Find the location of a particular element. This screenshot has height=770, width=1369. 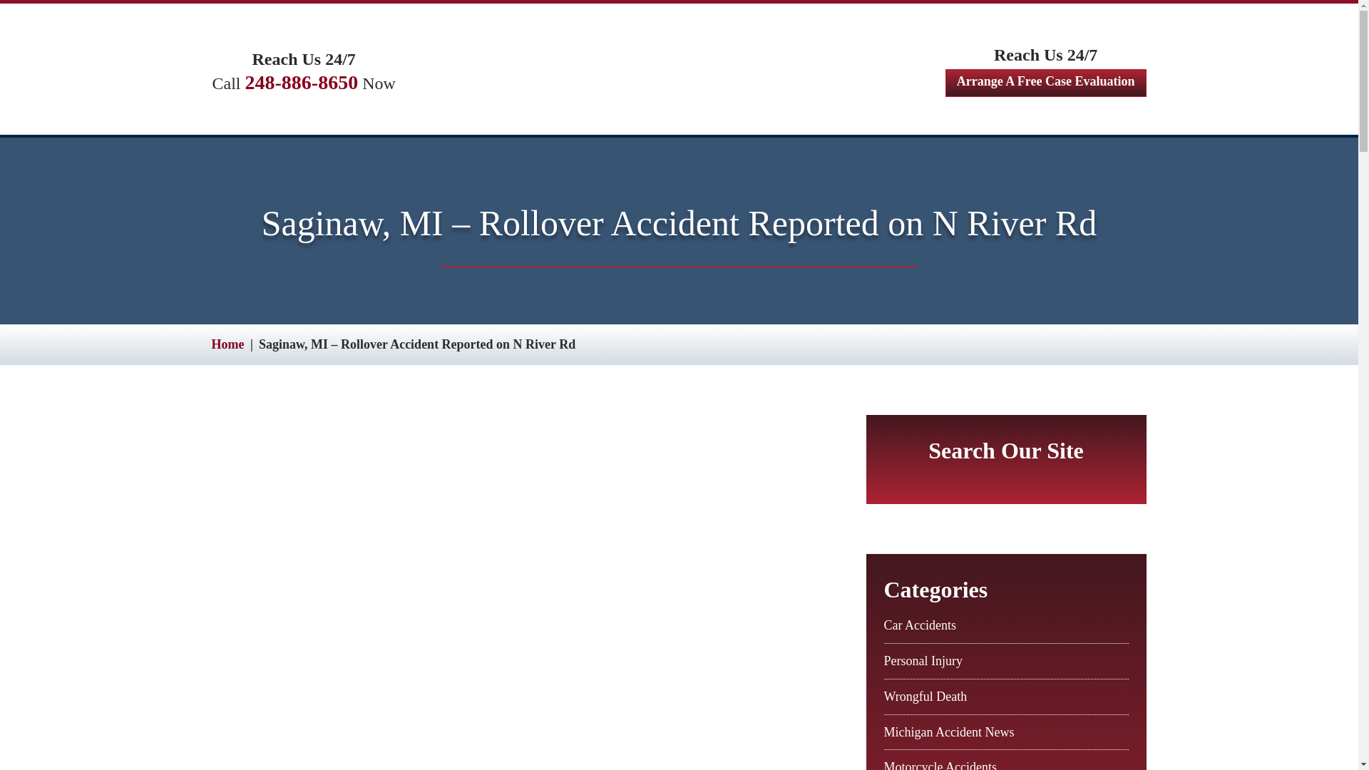

Michigan Accident News is located at coordinates (949, 731).